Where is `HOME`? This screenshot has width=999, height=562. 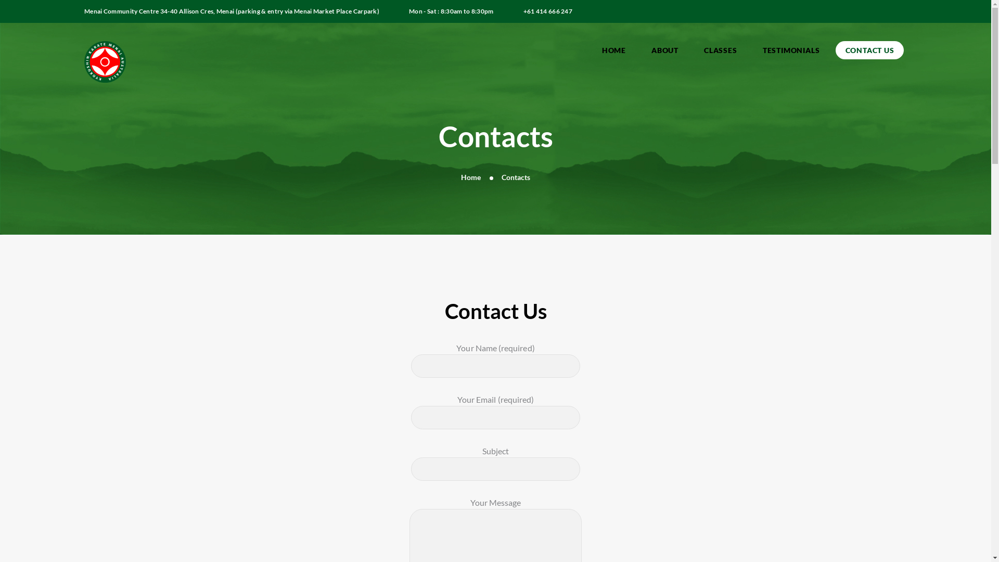
HOME is located at coordinates (614, 50).